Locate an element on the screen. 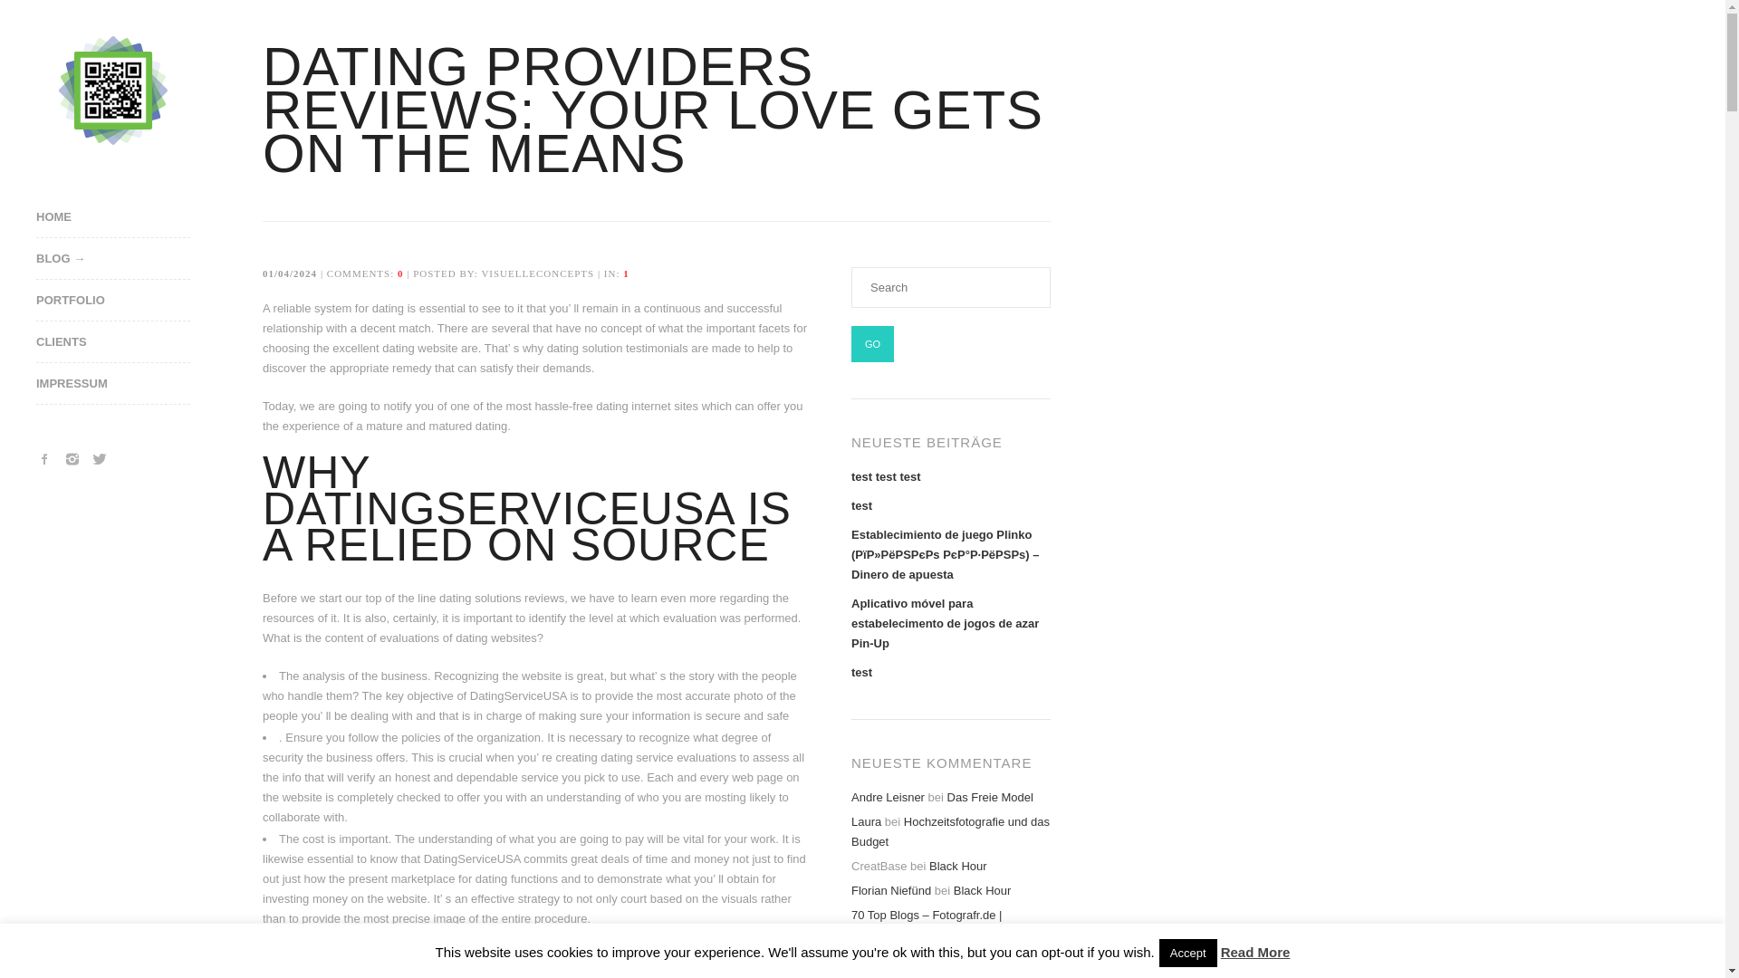 This screenshot has width=1739, height=978. 4 things guys notice about your body is located at coordinates (395, 965).